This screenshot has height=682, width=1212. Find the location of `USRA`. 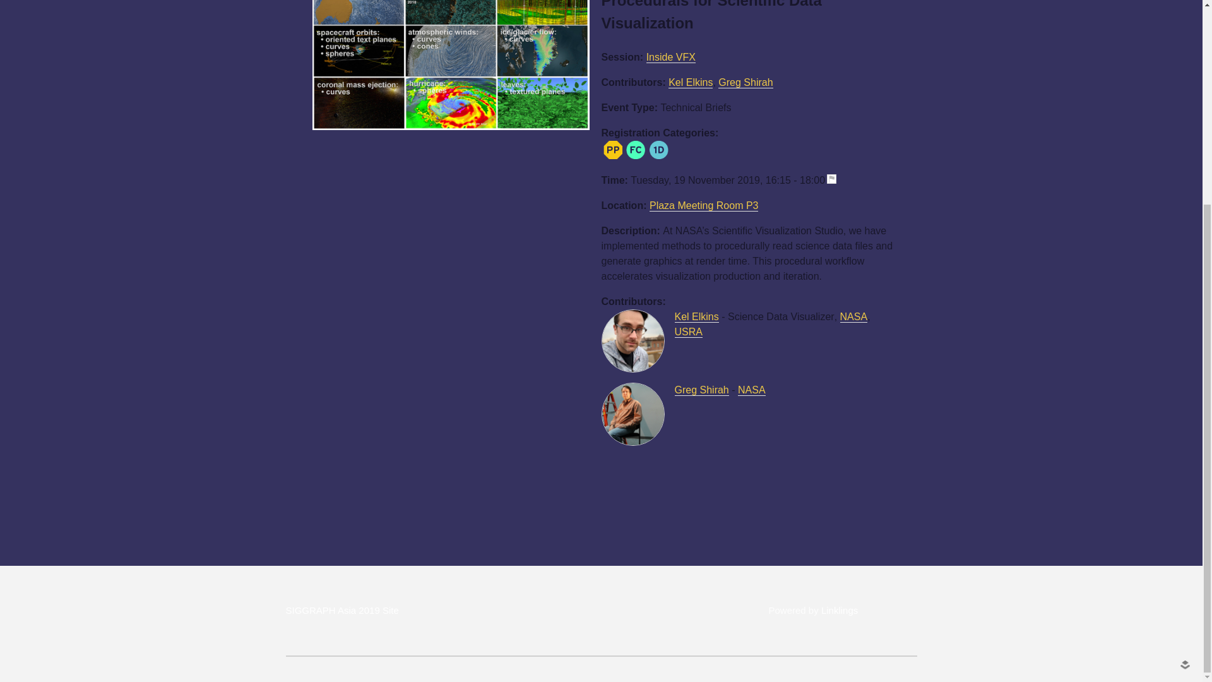

USRA is located at coordinates (687, 332).